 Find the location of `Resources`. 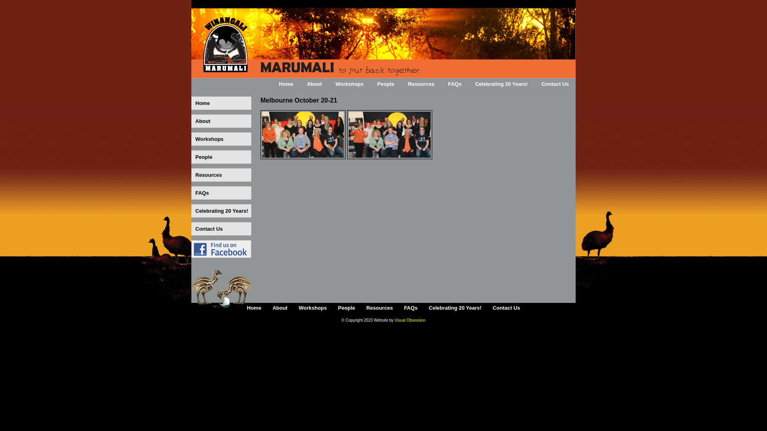

Resources is located at coordinates (421, 84).